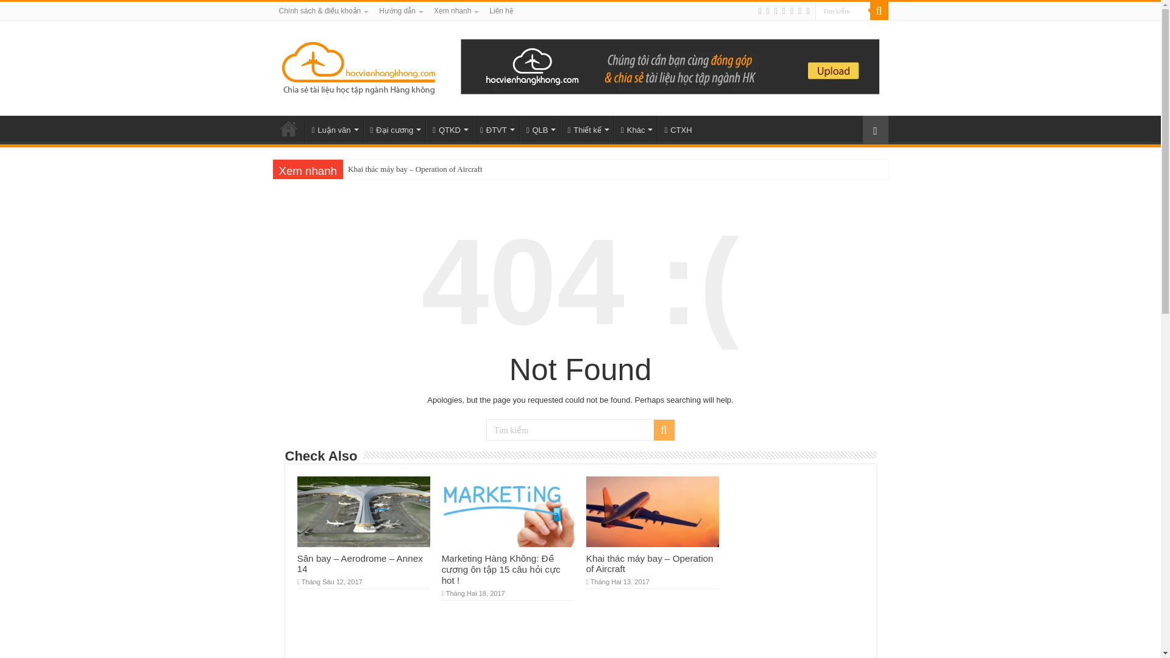  Describe the element at coordinates (799, 11) in the screenshot. I see `LinkedIn` at that location.